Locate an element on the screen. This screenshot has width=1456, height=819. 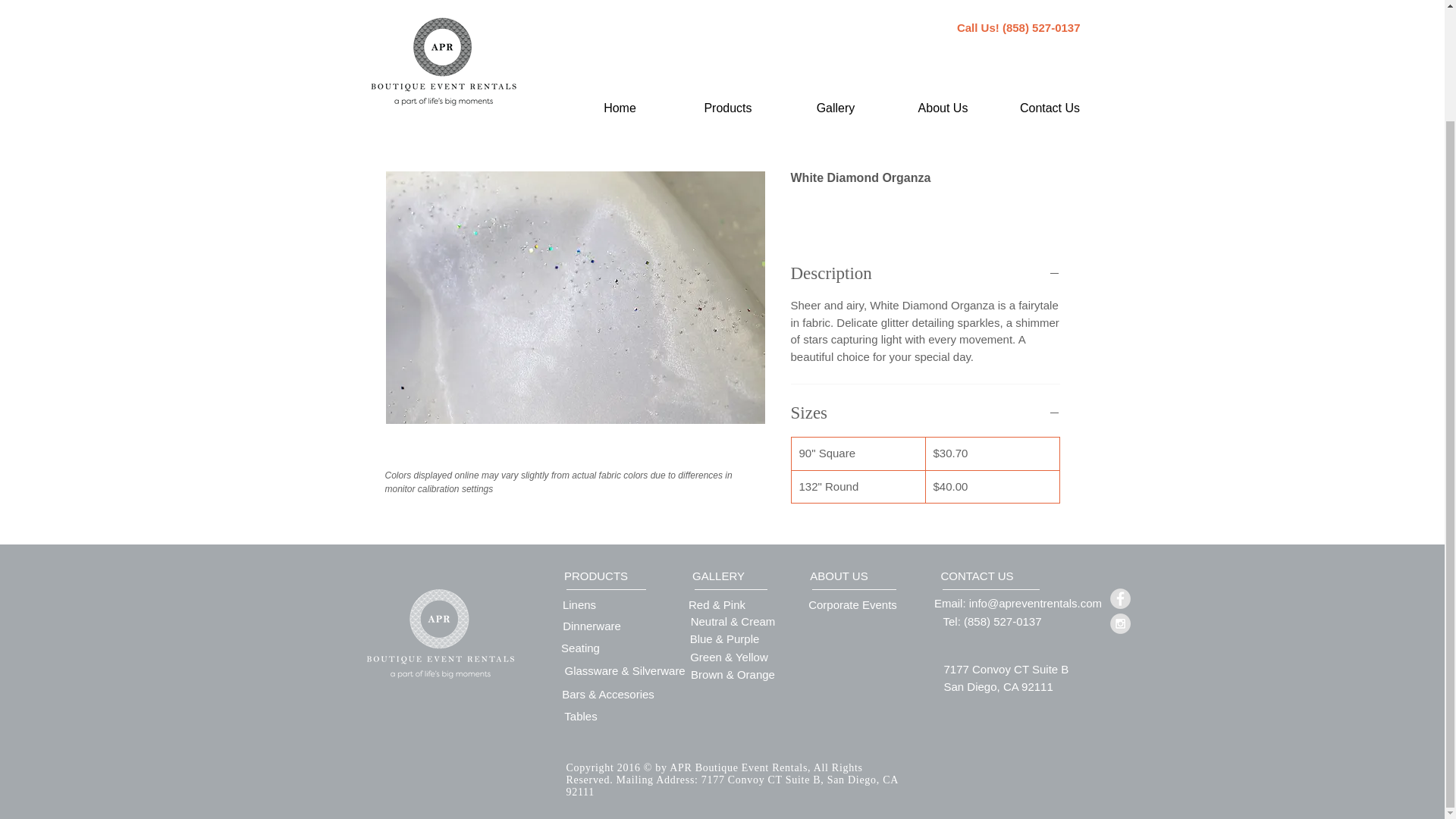
Tables is located at coordinates (831, 49).